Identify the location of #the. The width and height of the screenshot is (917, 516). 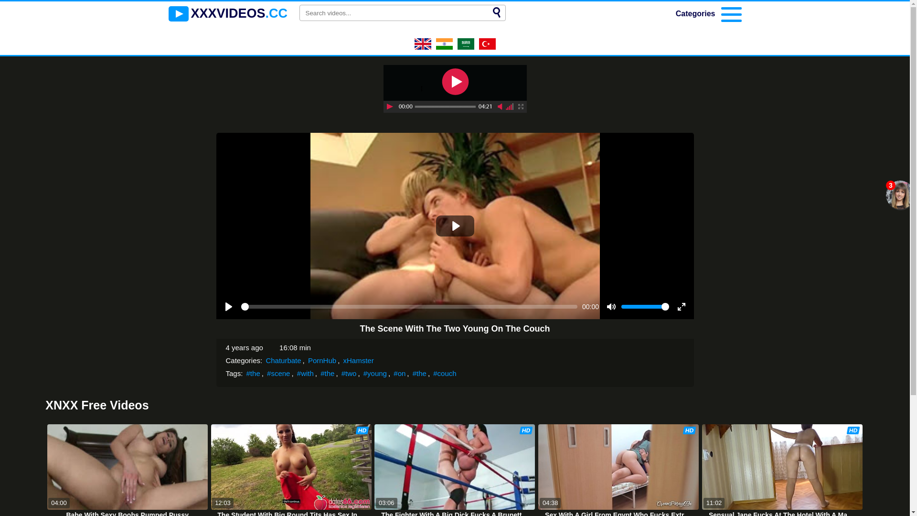
(328, 374).